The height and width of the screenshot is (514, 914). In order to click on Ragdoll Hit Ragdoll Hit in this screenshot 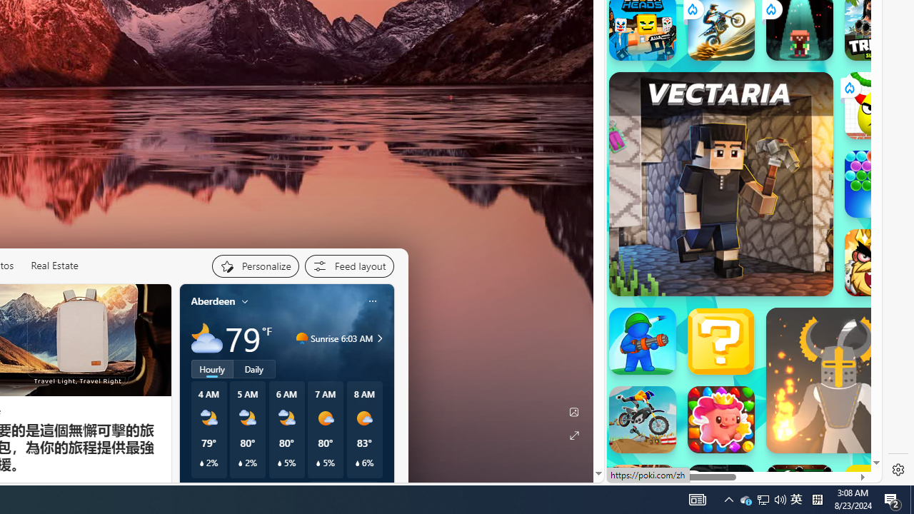, I will do `click(838, 381)`.